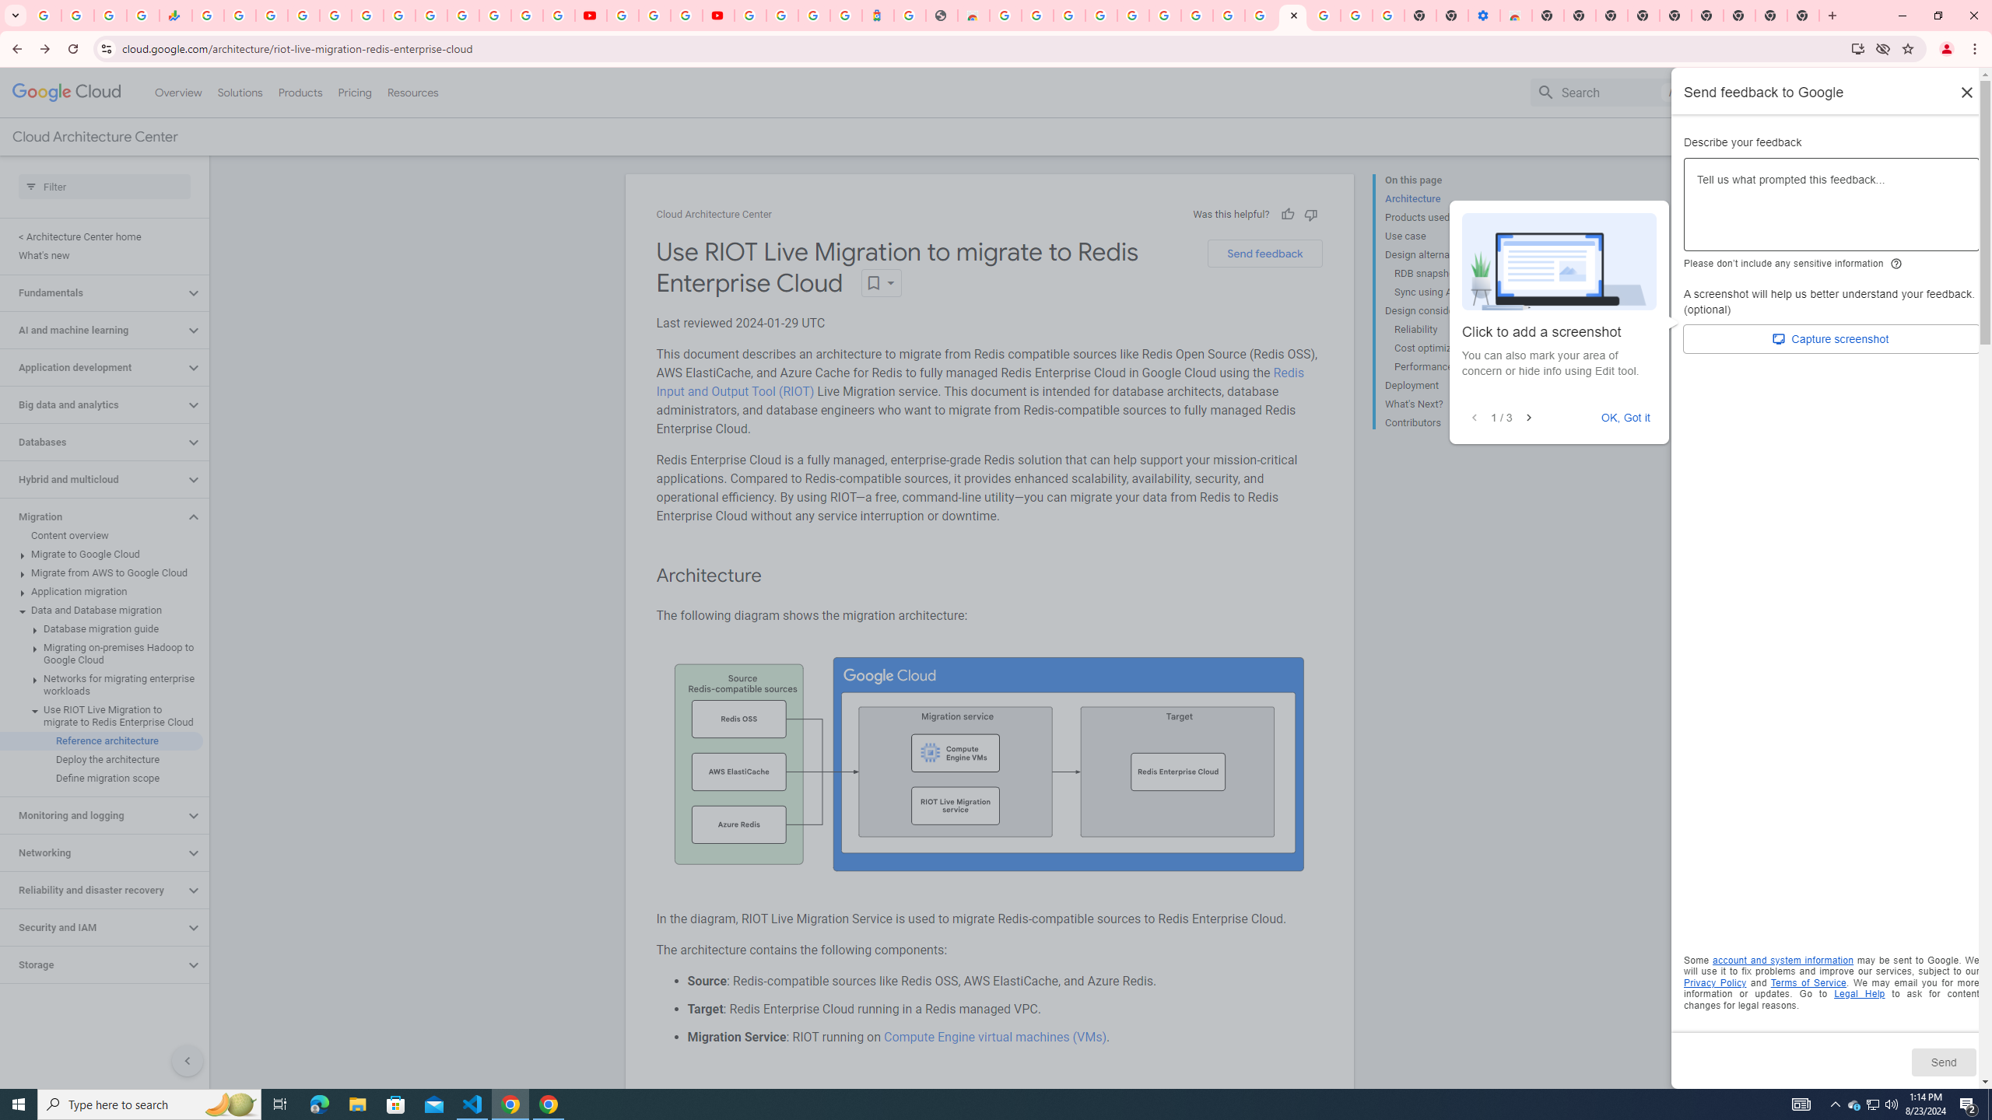 Image resolution: width=1992 pixels, height=1120 pixels. Describe the element at coordinates (398, 16) in the screenshot. I see `Android TV Policies and Guidelines - Transparency Center` at that location.